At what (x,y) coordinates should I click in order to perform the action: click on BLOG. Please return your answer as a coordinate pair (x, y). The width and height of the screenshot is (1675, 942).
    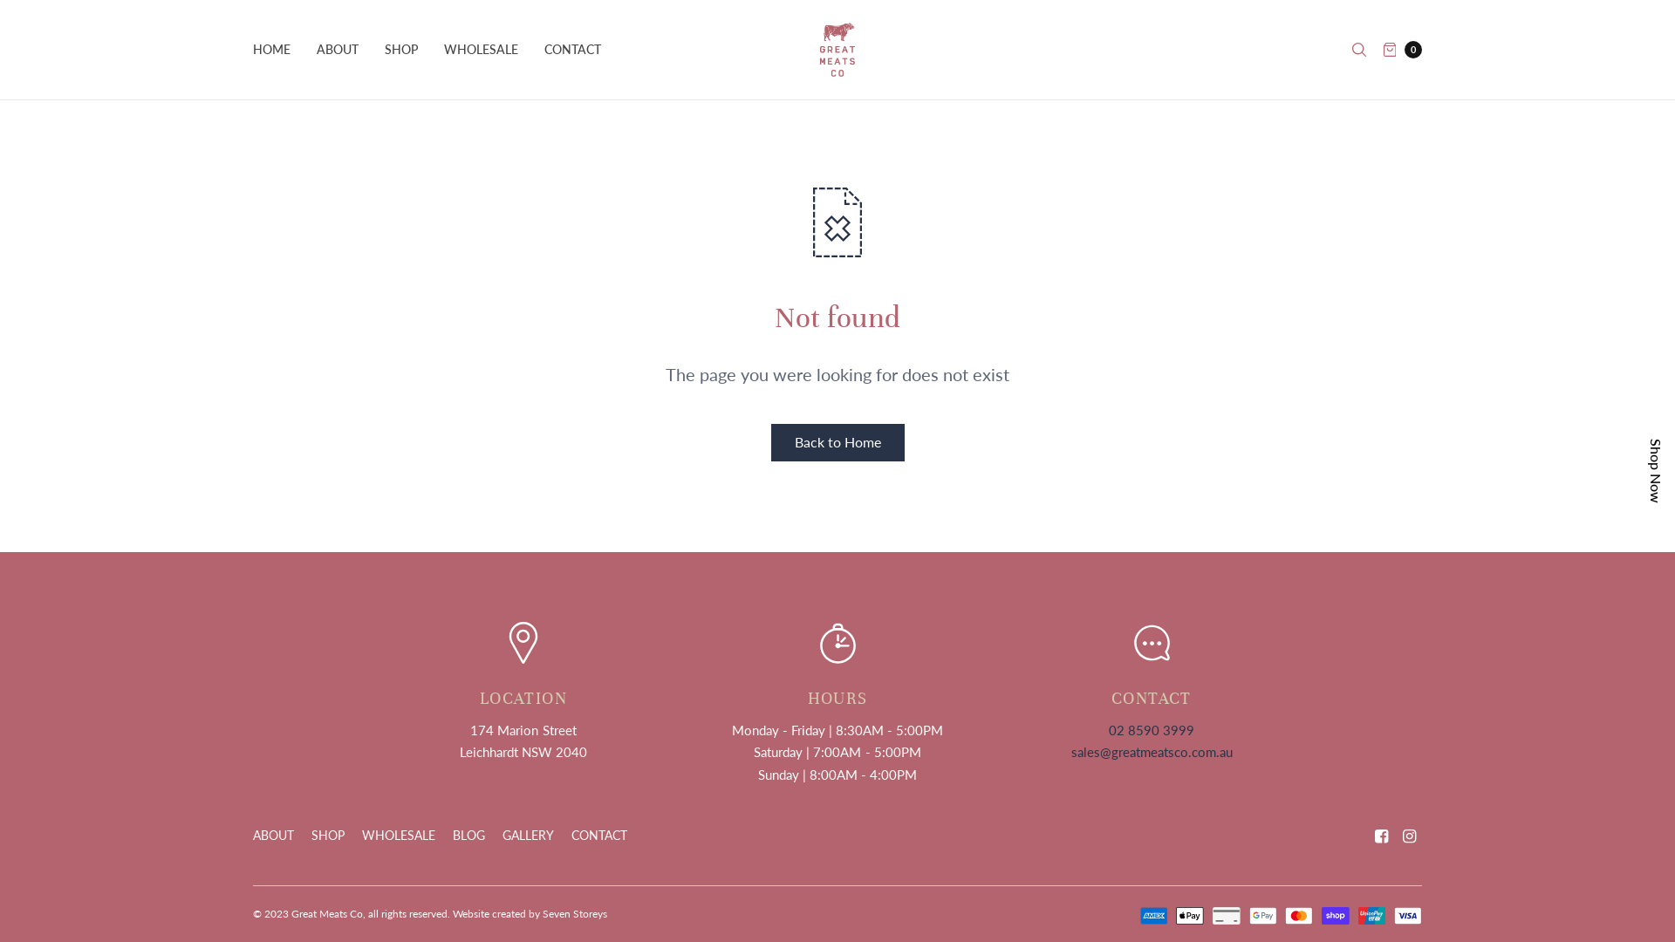
    Looking at the image, I should click on (469, 836).